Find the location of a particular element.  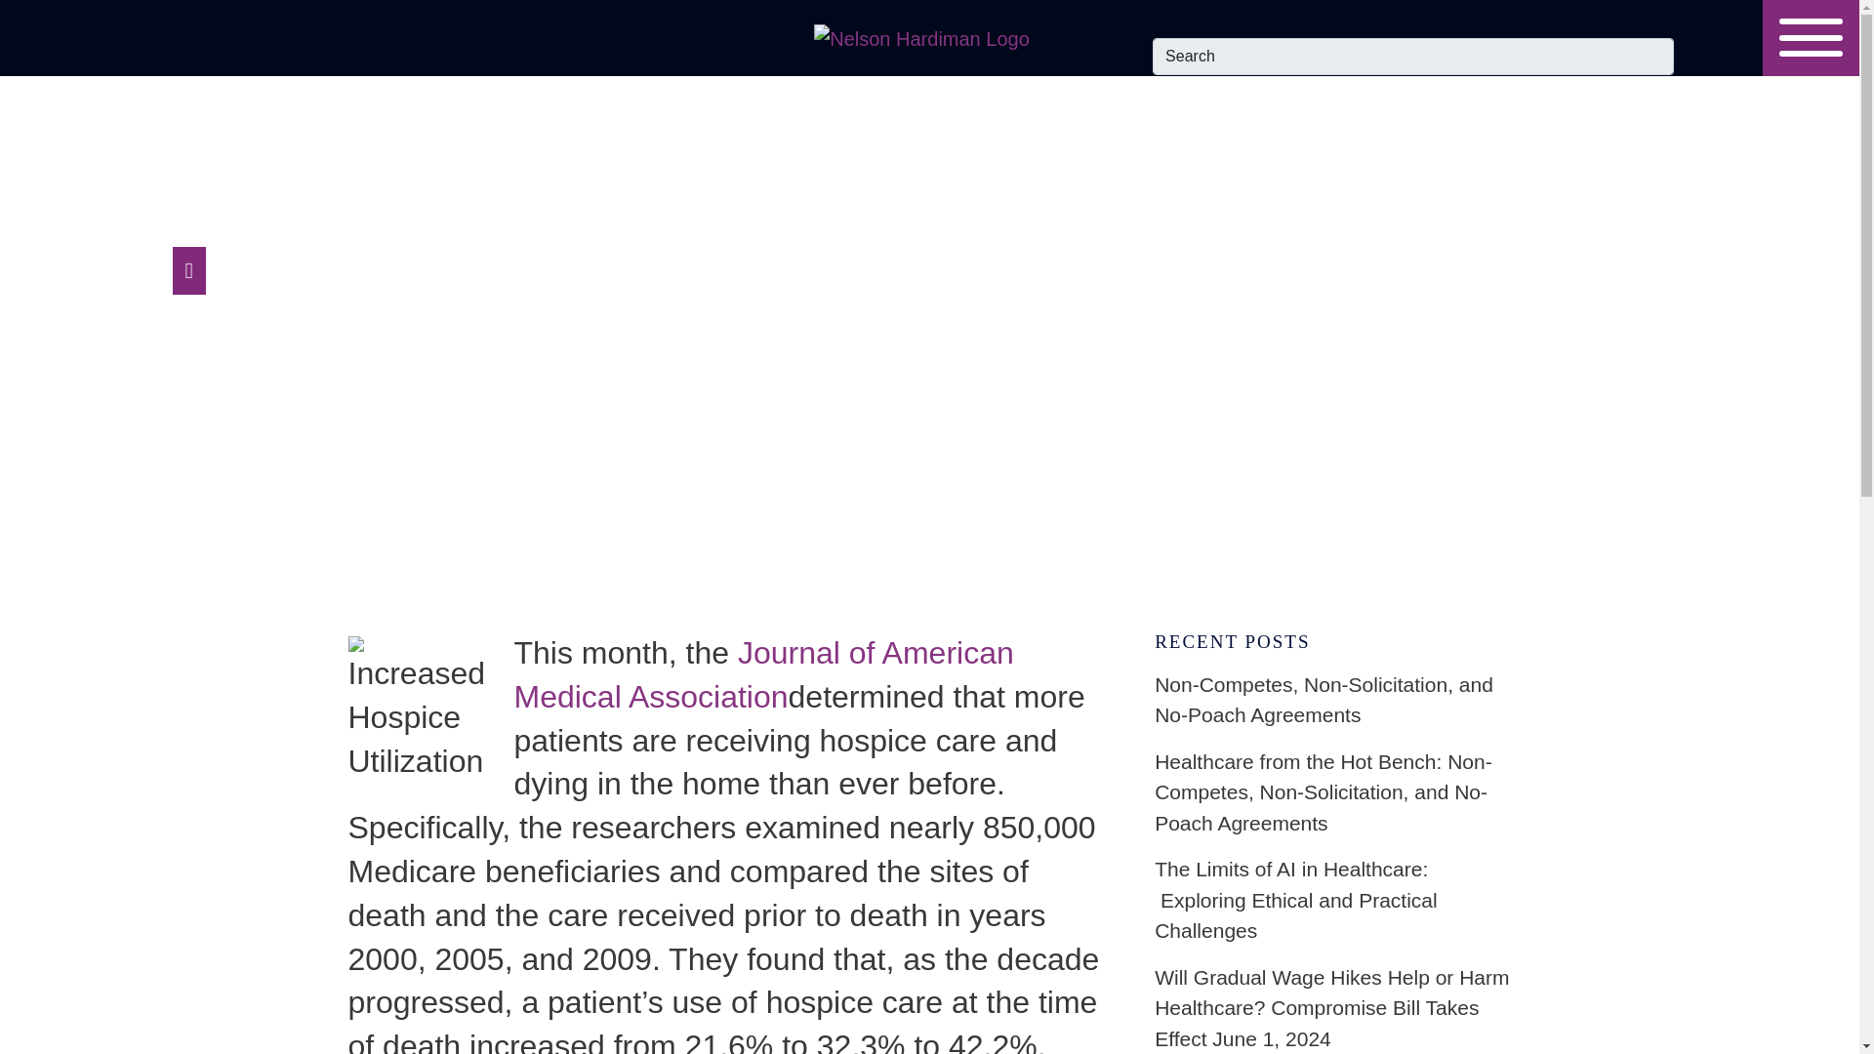

Type and press Enter to search. is located at coordinates (1412, 56).